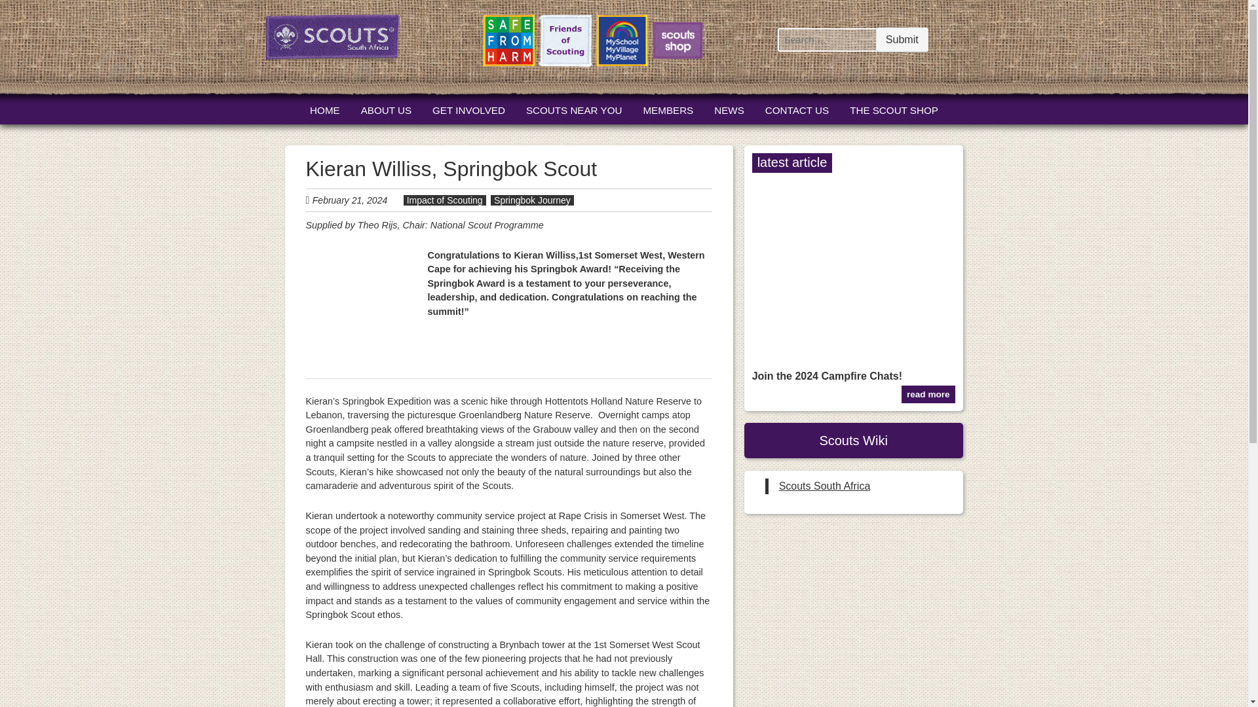  Describe the element at coordinates (565, 43) in the screenshot. I see `Friends of Scouting` at that location.